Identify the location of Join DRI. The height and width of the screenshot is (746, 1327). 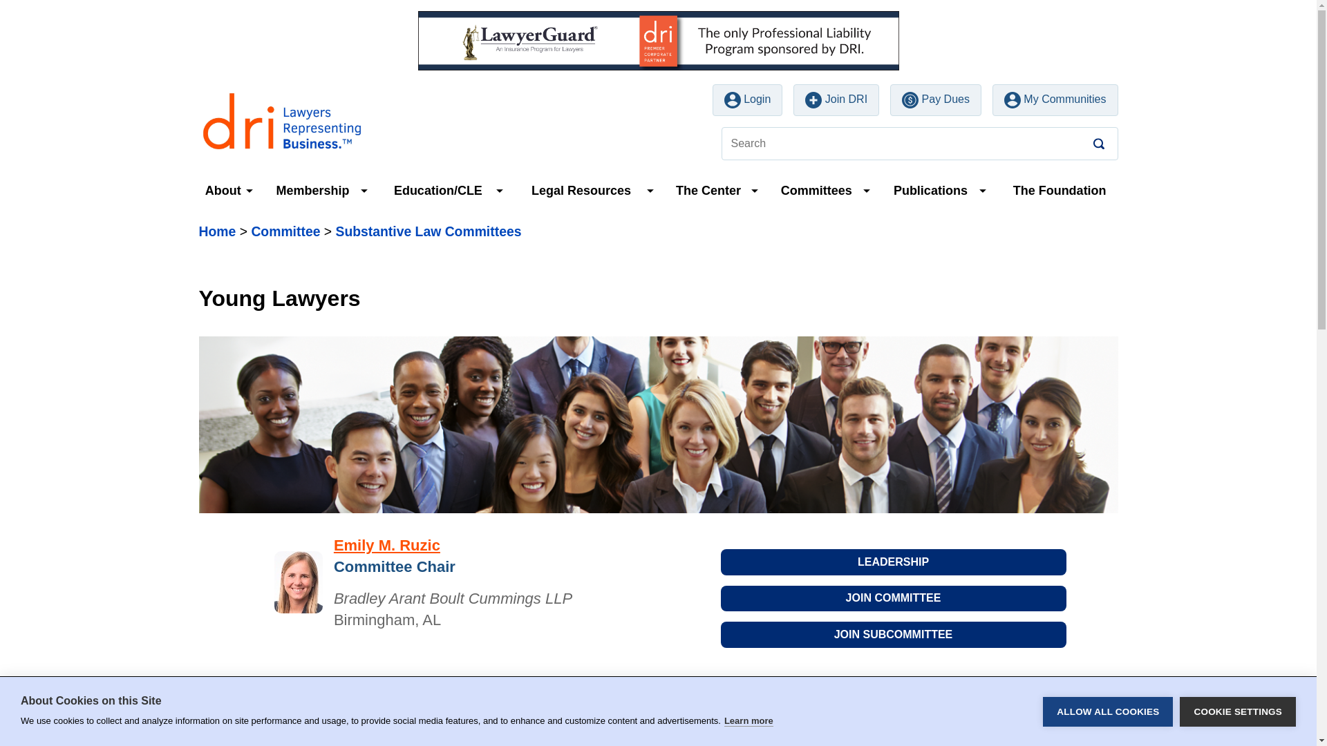
(836, 100).